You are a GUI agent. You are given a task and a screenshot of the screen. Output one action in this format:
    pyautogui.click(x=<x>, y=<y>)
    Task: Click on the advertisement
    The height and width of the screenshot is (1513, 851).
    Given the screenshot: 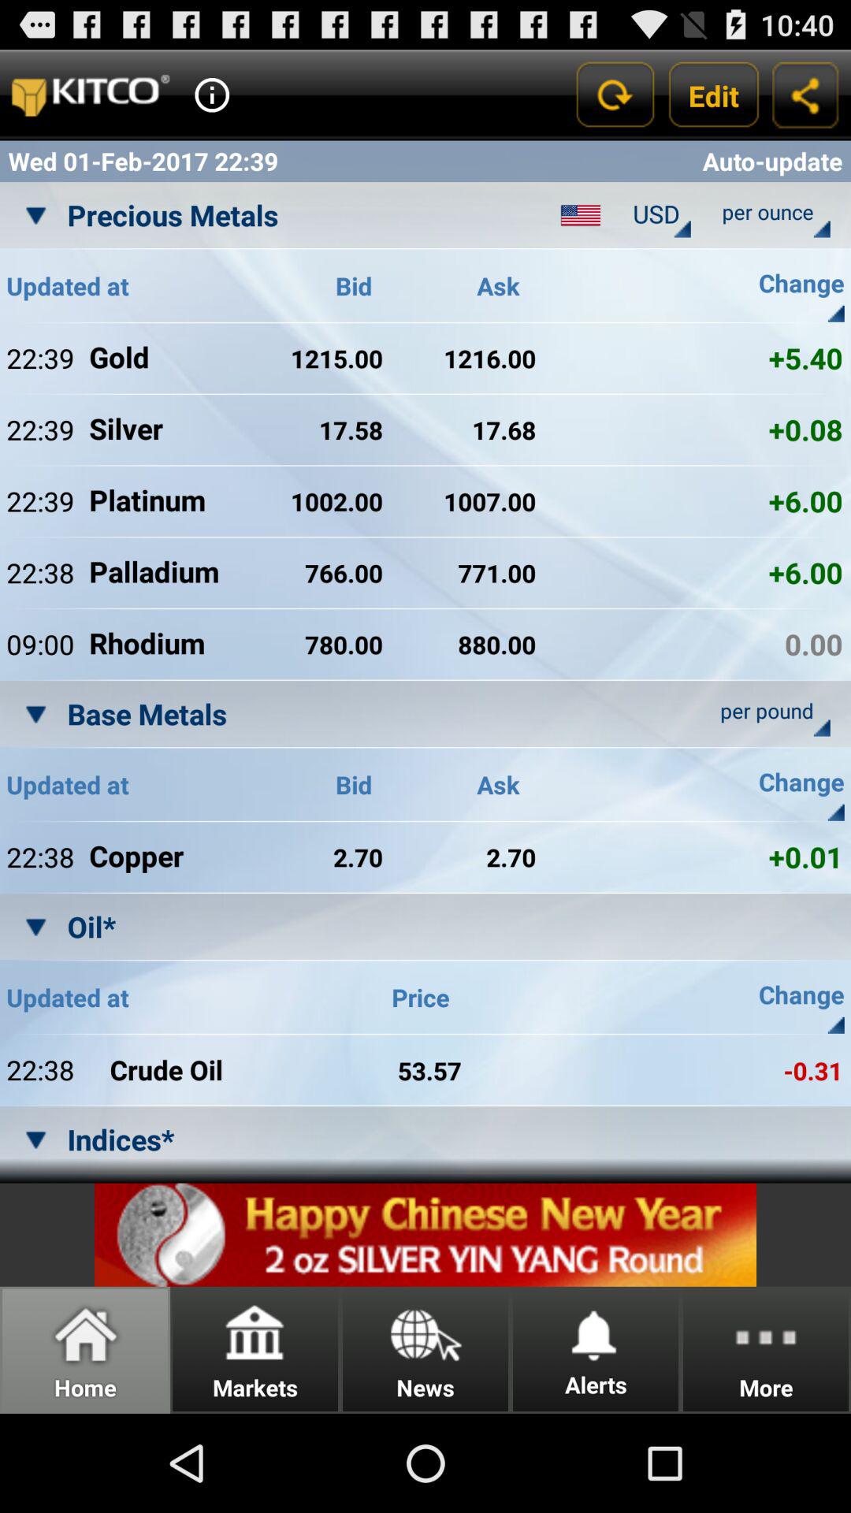 What is the action you would take?
    pyautogui.click(x=425, y=1234)
    